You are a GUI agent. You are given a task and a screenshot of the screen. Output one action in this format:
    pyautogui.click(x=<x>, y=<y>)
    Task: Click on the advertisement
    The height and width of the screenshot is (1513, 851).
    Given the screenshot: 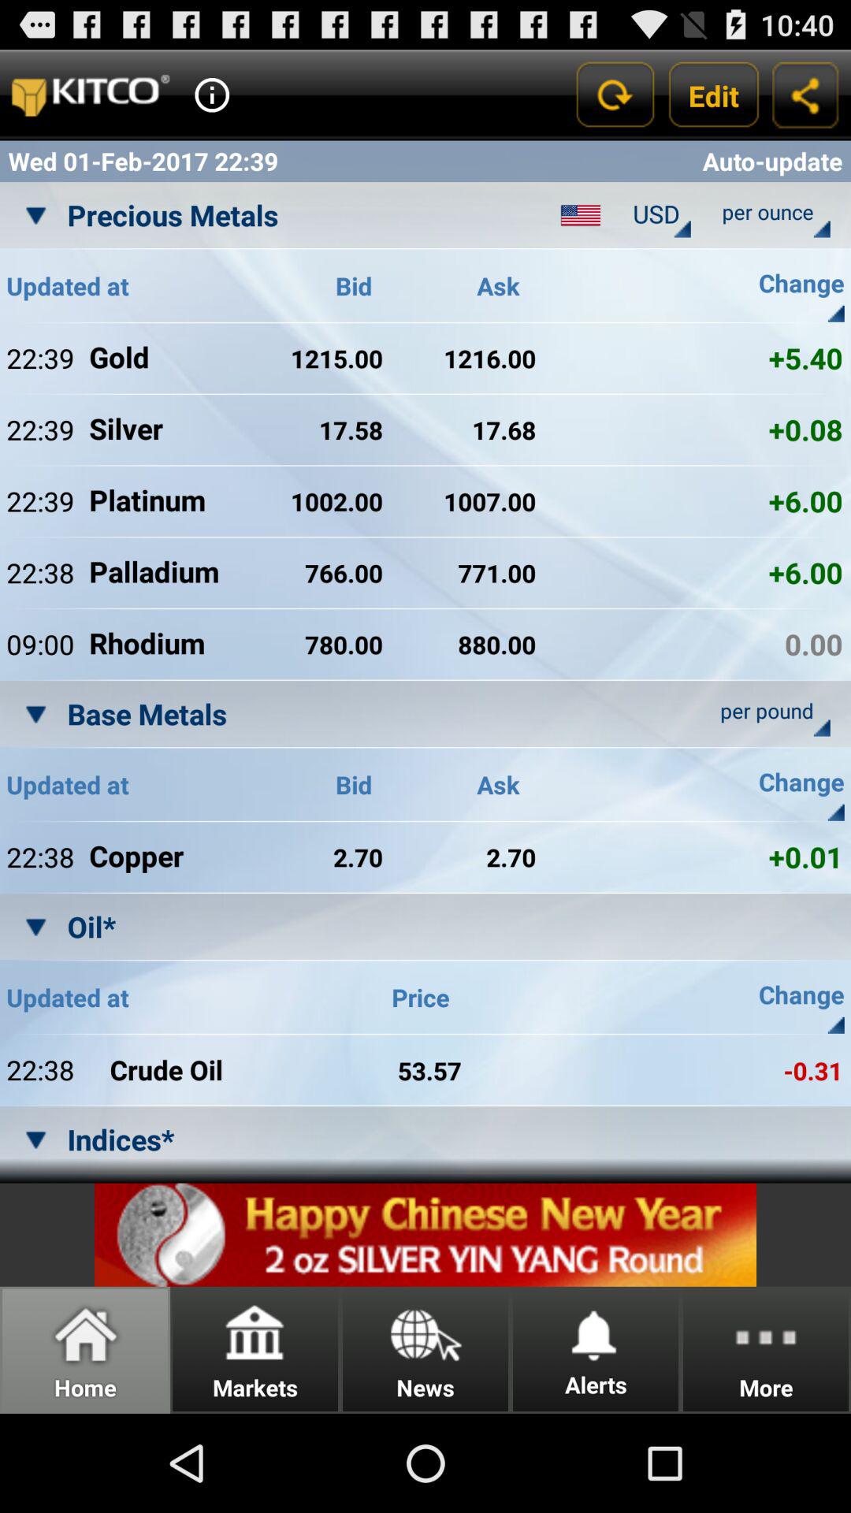 What is the action you would take?
    pyautogui.click(x=425, y=1234)
    